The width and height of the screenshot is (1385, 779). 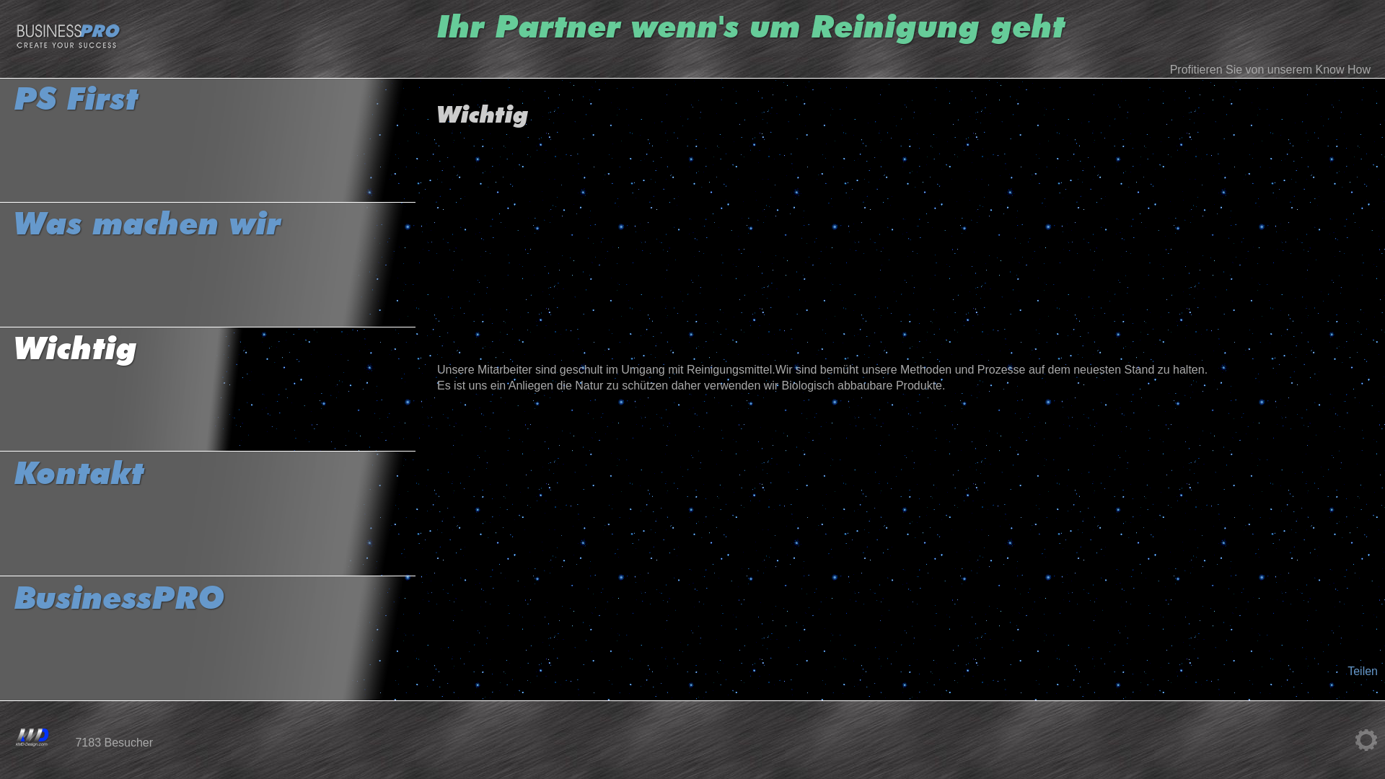 I want to click on Wichtig, so click(x=208, y=389).